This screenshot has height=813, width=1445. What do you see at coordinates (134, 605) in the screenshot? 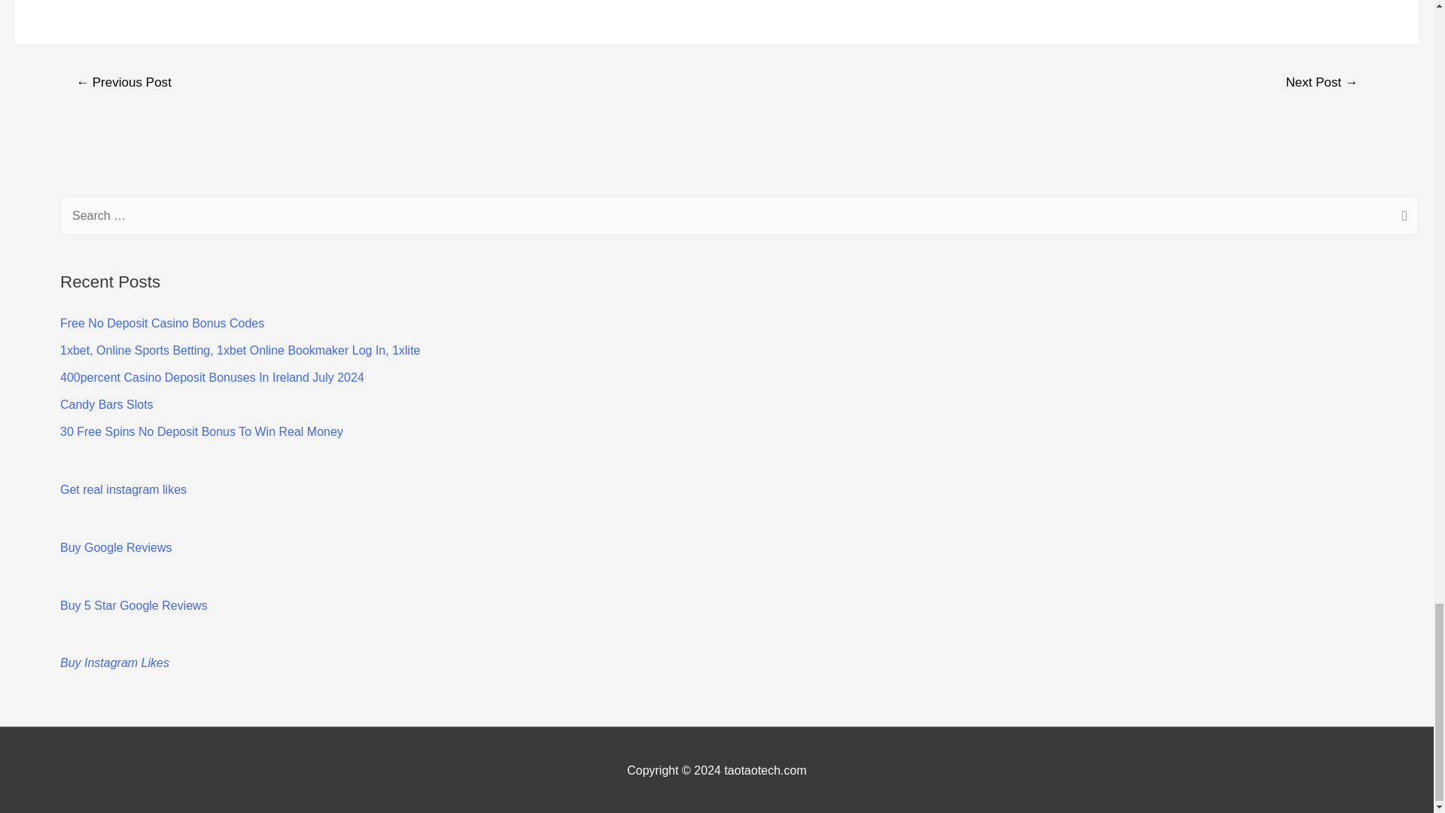
I see `Buy 5 Star Google Reviews` at bounding box center [134, 605].